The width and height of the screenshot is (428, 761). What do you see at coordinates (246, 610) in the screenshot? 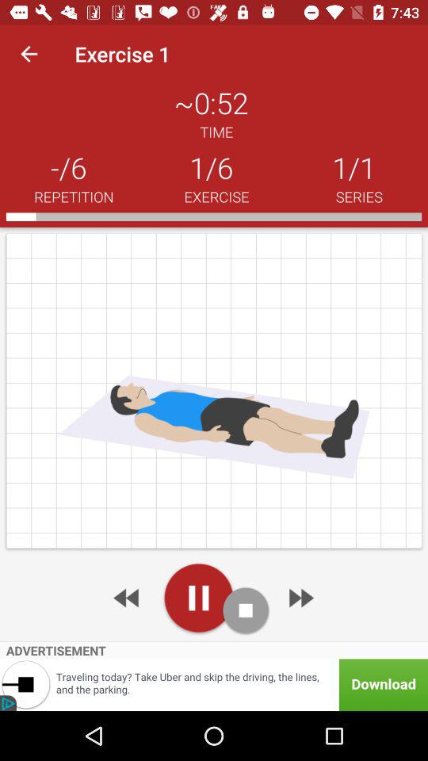
I see `stop` at bounding box center [246, 610].